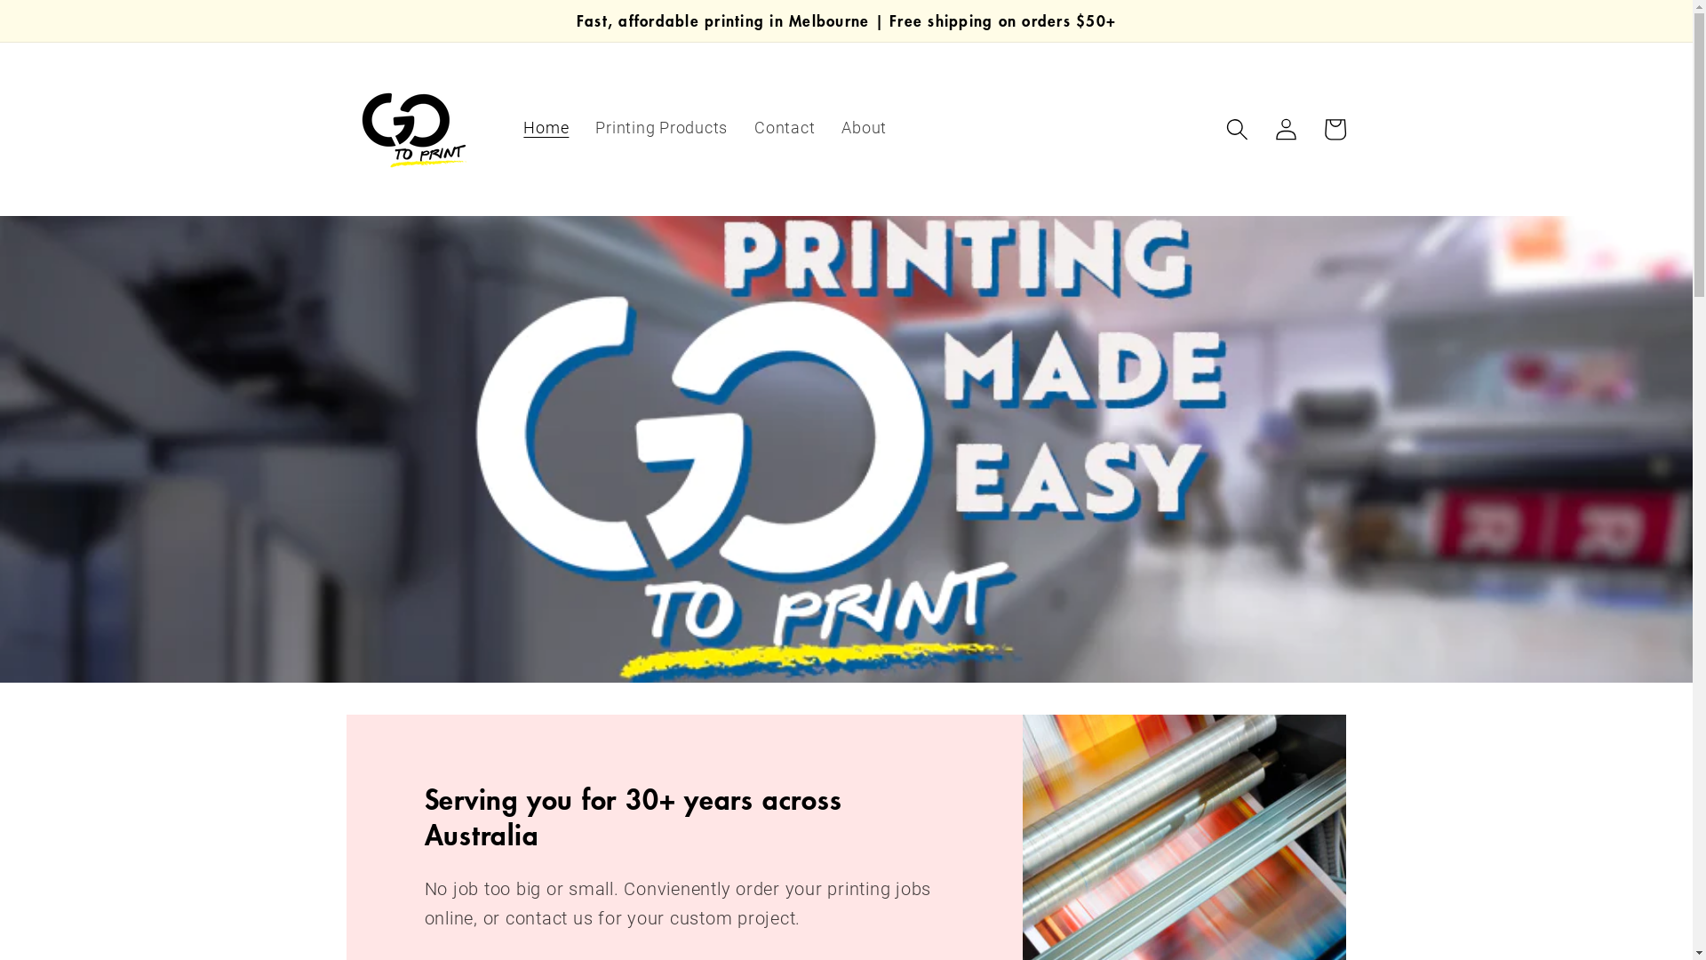 The image size is (1706, 960). Describe the element at coordinates (785, 129) in the screenshot. I see `Contact` at that location.